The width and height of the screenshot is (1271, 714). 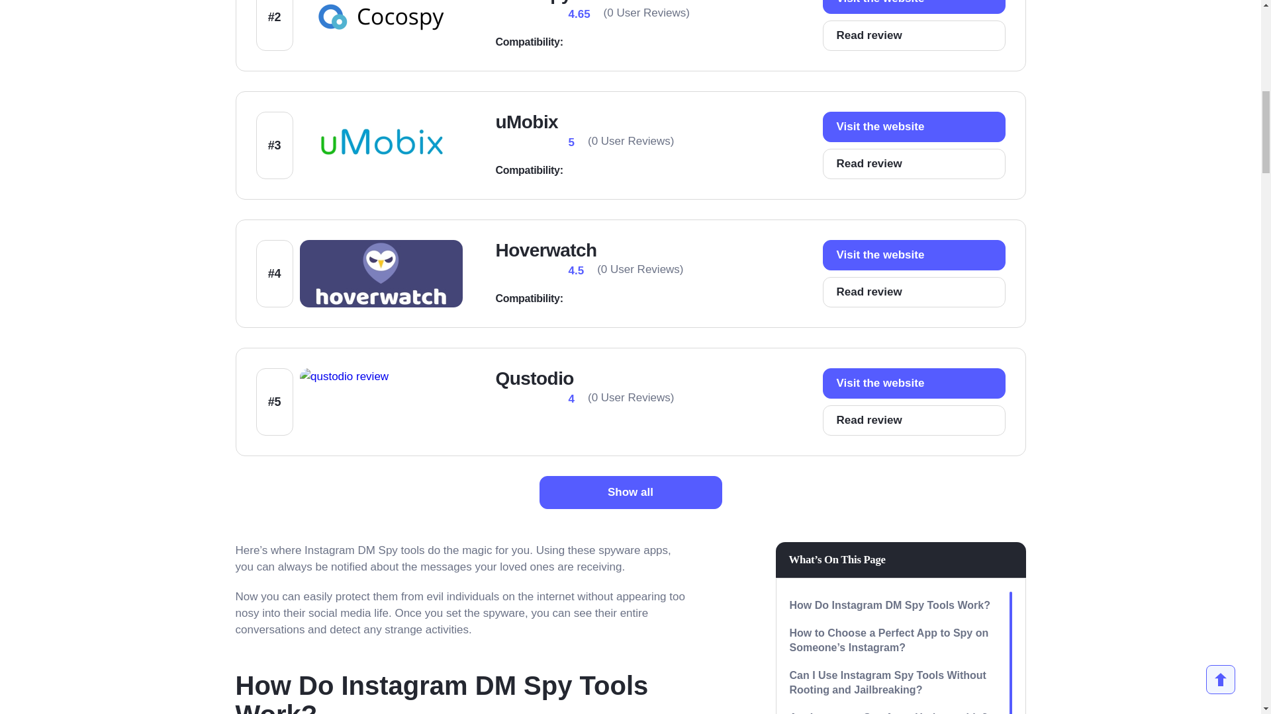 What do you see at coordinates (914, 126) in the screenshot?
I see `Visit the website` at bounding box center [914, 126].